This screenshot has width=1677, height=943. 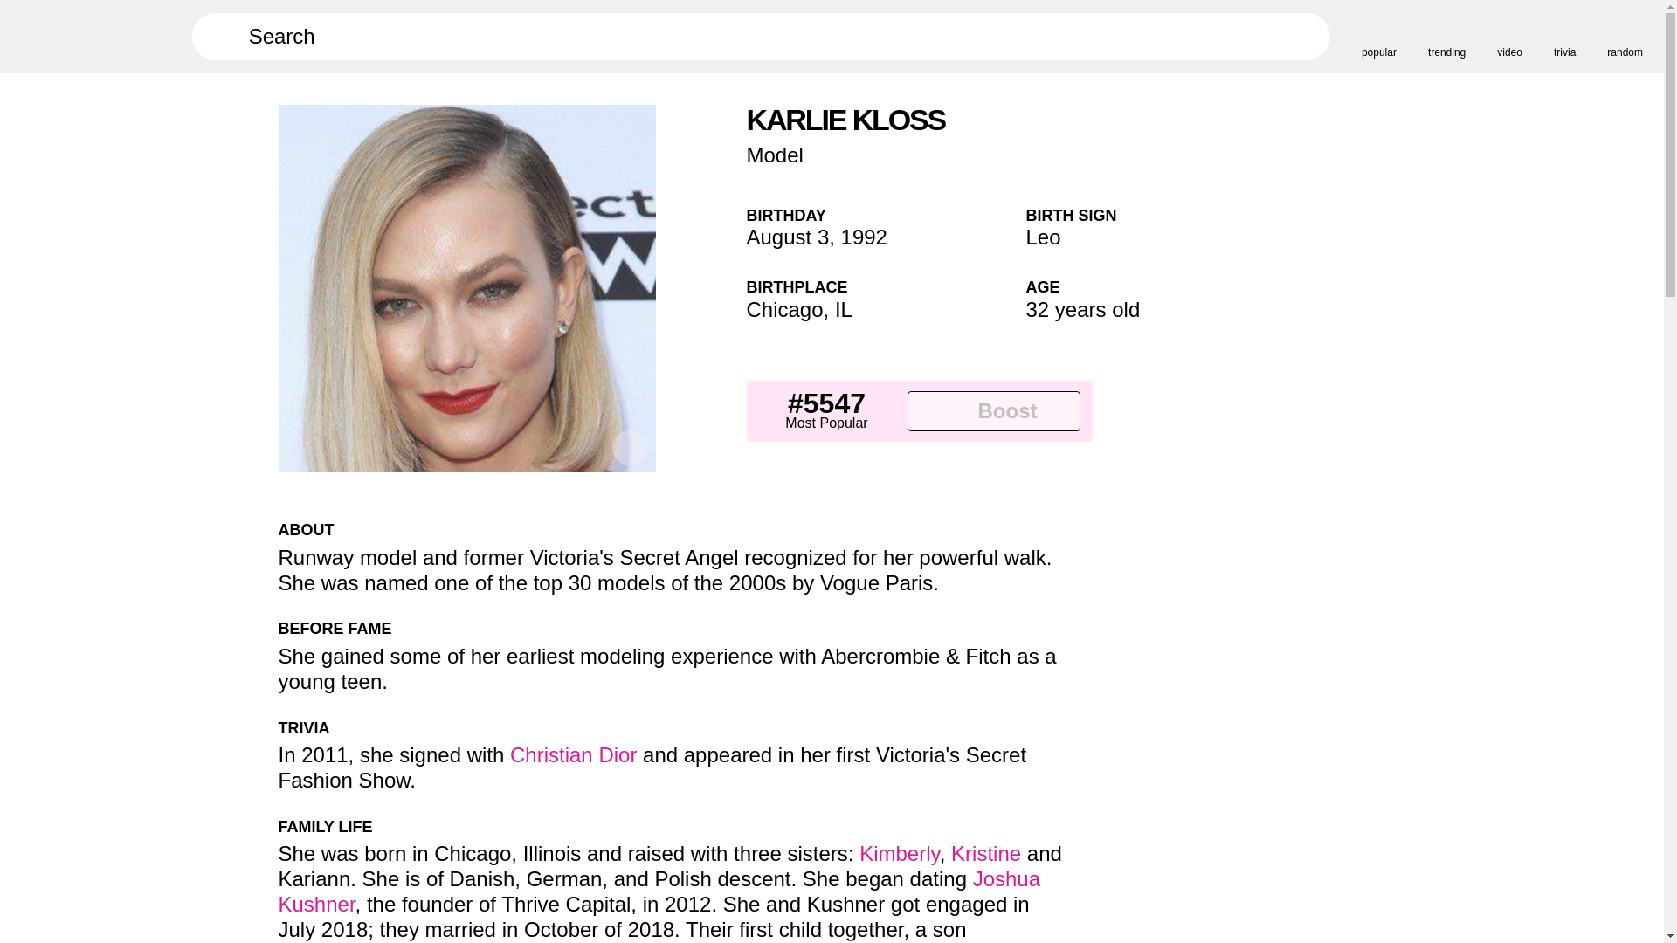 I want to click on 32 years old, so click(x=1082, y=309).